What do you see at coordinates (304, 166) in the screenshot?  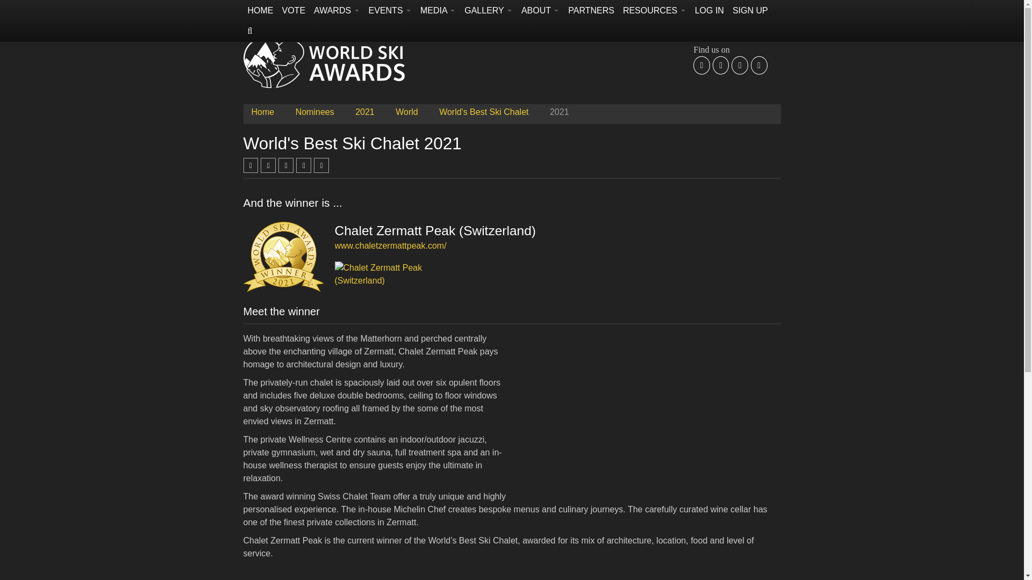 I see `Share via Email` at bounding box center [304, 166].